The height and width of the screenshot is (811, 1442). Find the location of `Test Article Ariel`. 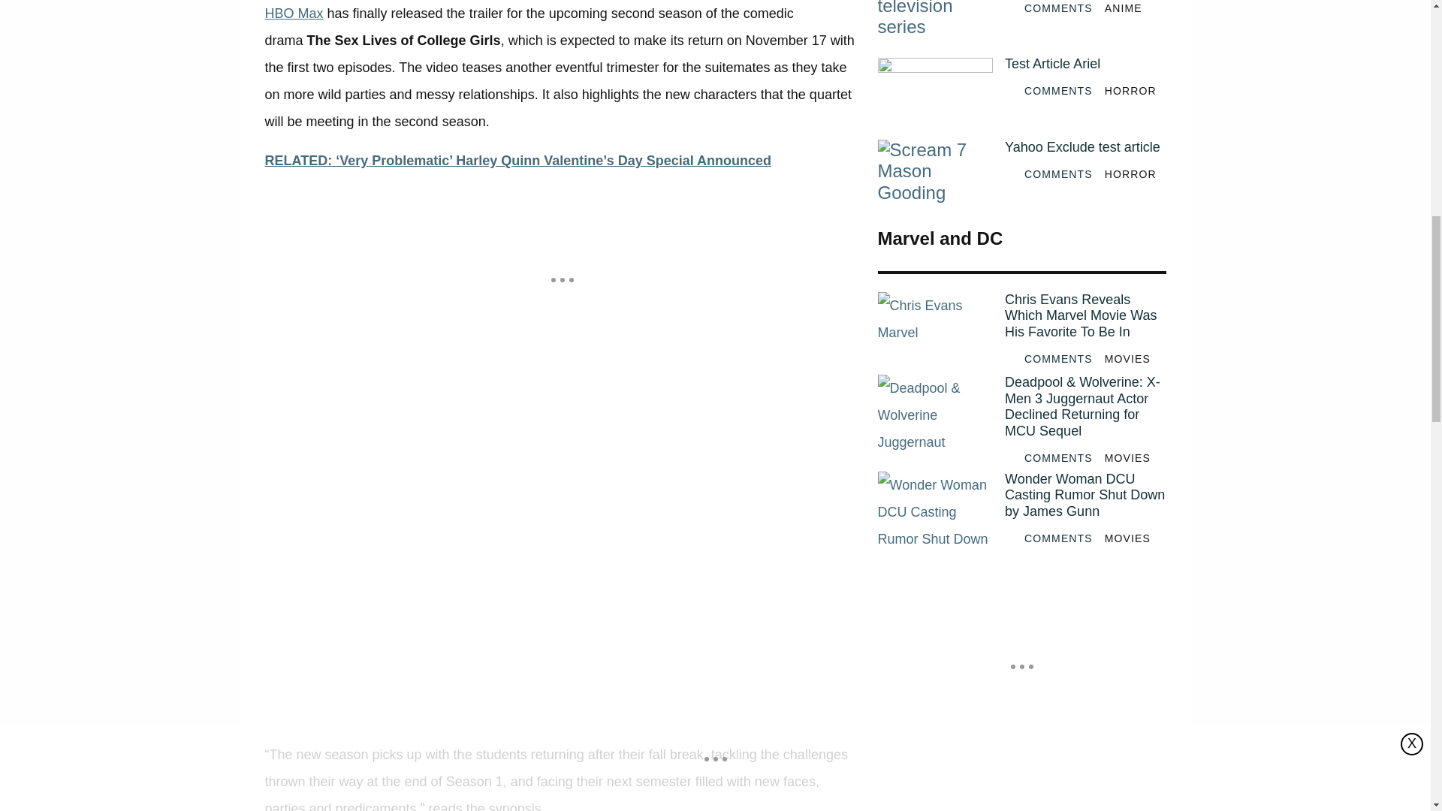

Test Article Ariel is located at coordinates (1085, 65).